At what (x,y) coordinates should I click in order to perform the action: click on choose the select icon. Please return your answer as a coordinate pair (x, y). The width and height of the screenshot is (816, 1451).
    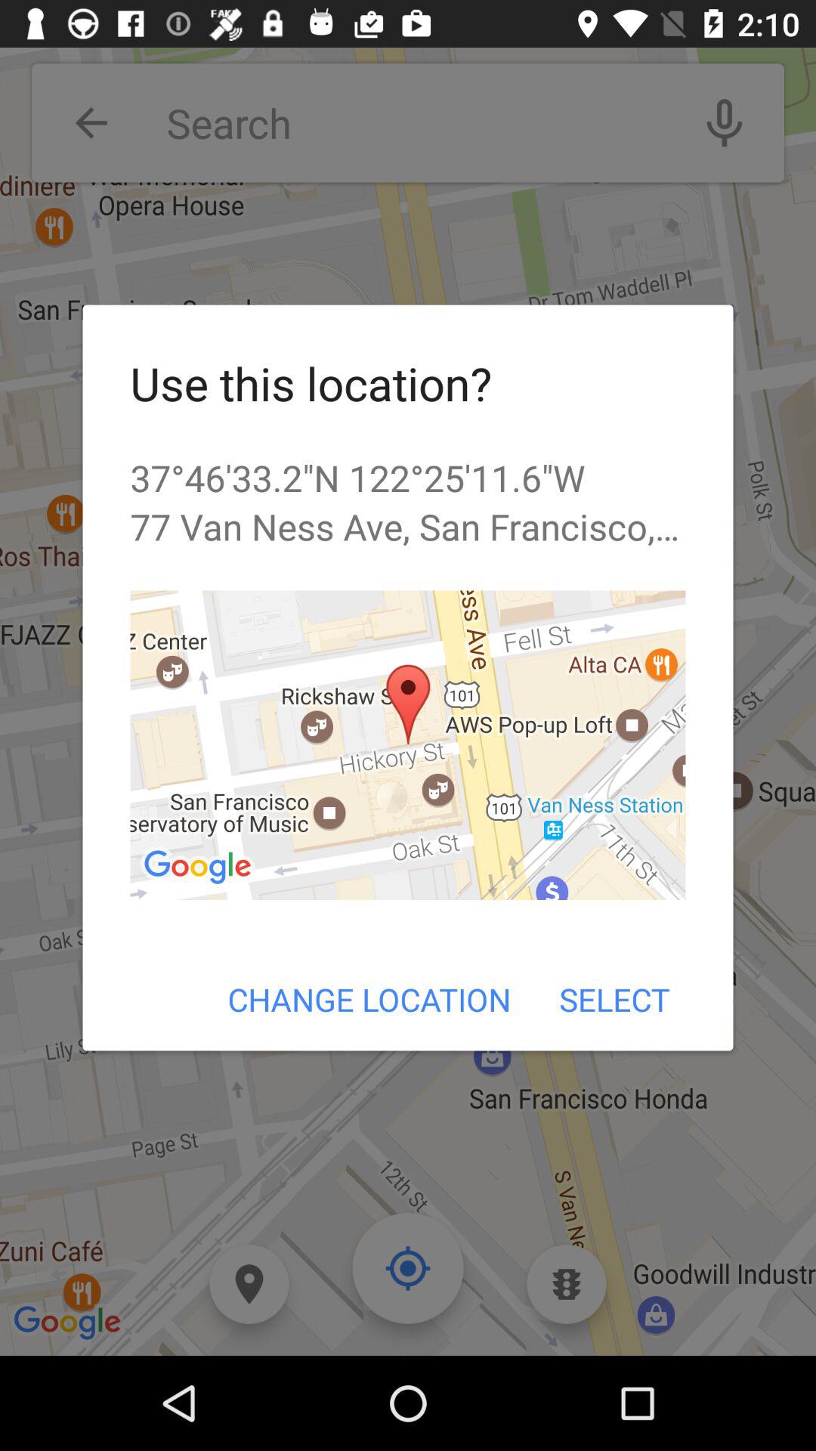
    Looking at the image, I should click on (614, 999).